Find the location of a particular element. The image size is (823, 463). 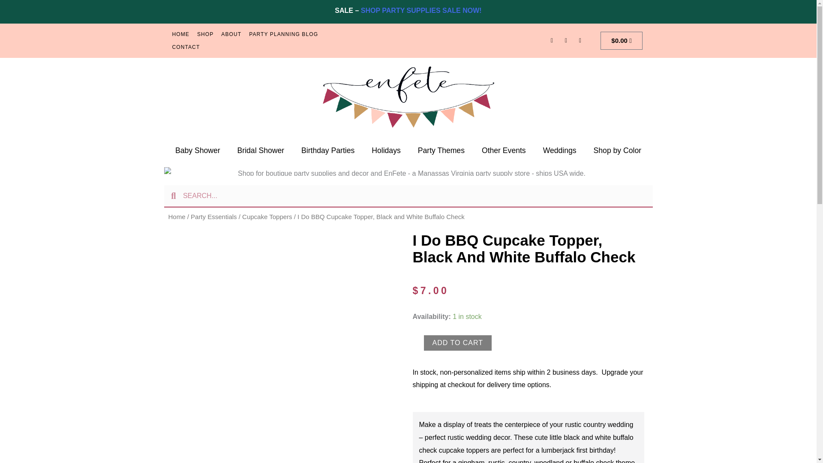

Bridal Shower is located at coordinates (261, 150).